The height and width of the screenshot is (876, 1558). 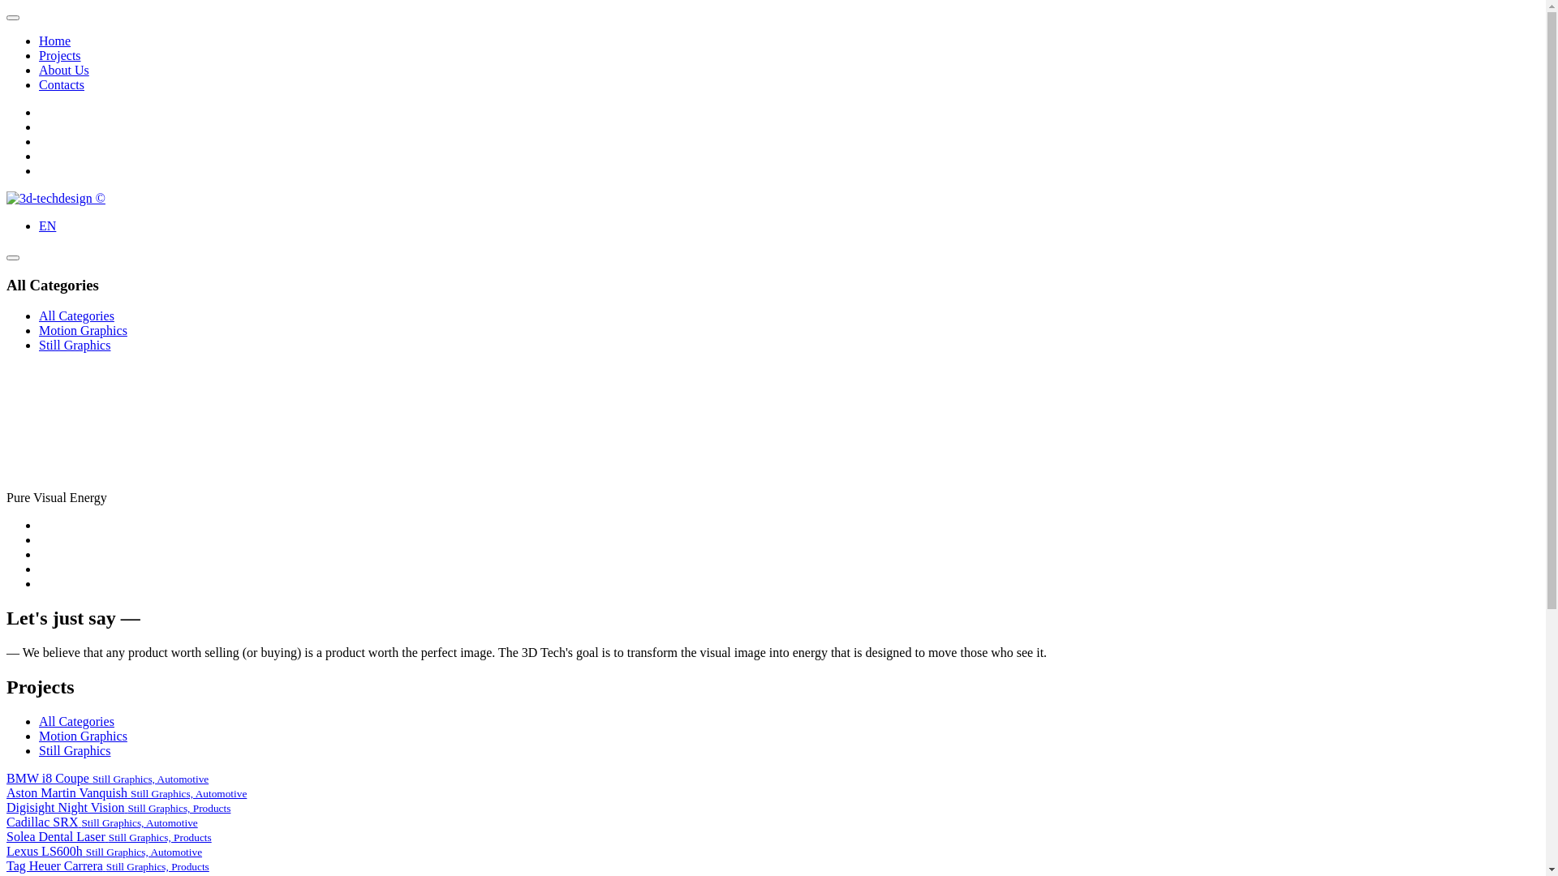 I want to click on Cadillac SRX Still Graphics, Automotive, so click(x=102, y=822).